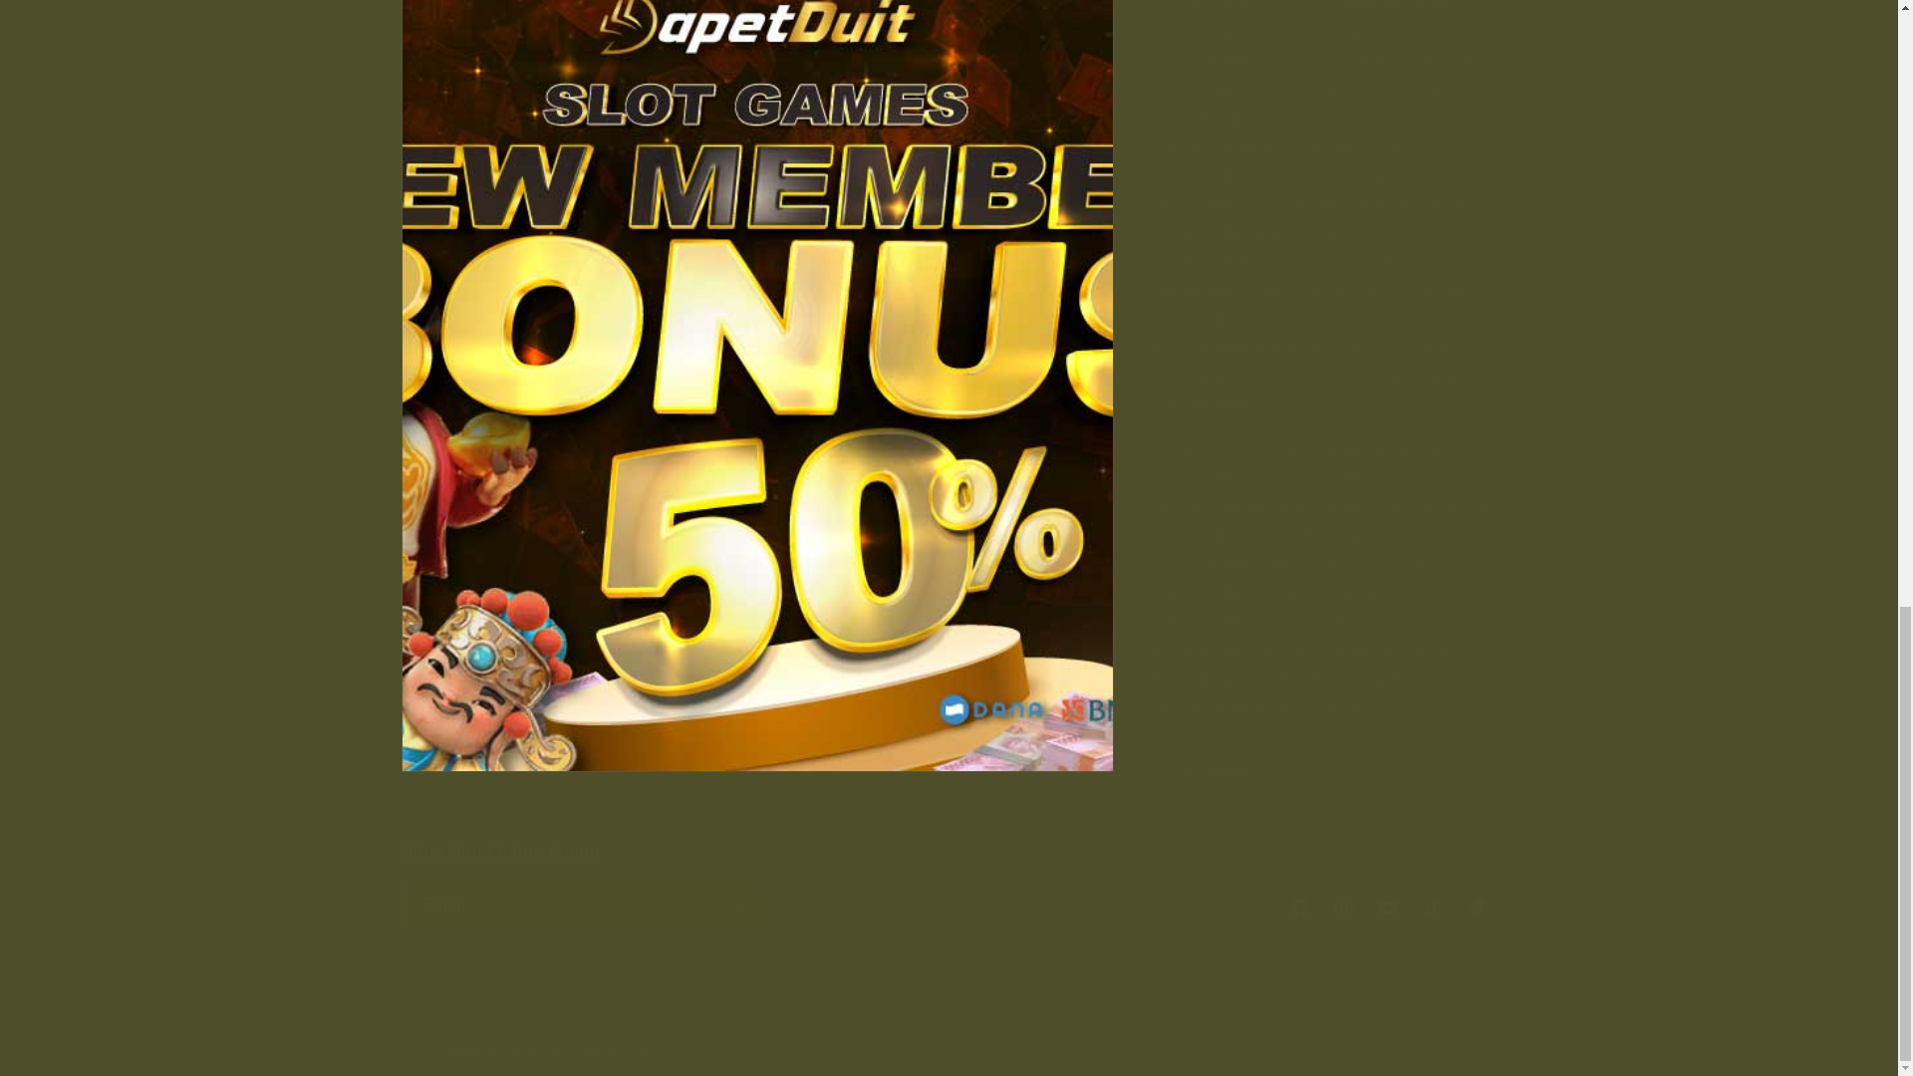 This screenshot has width=1913, height=1076. I want to click on TikTok, so click(1430, 907).